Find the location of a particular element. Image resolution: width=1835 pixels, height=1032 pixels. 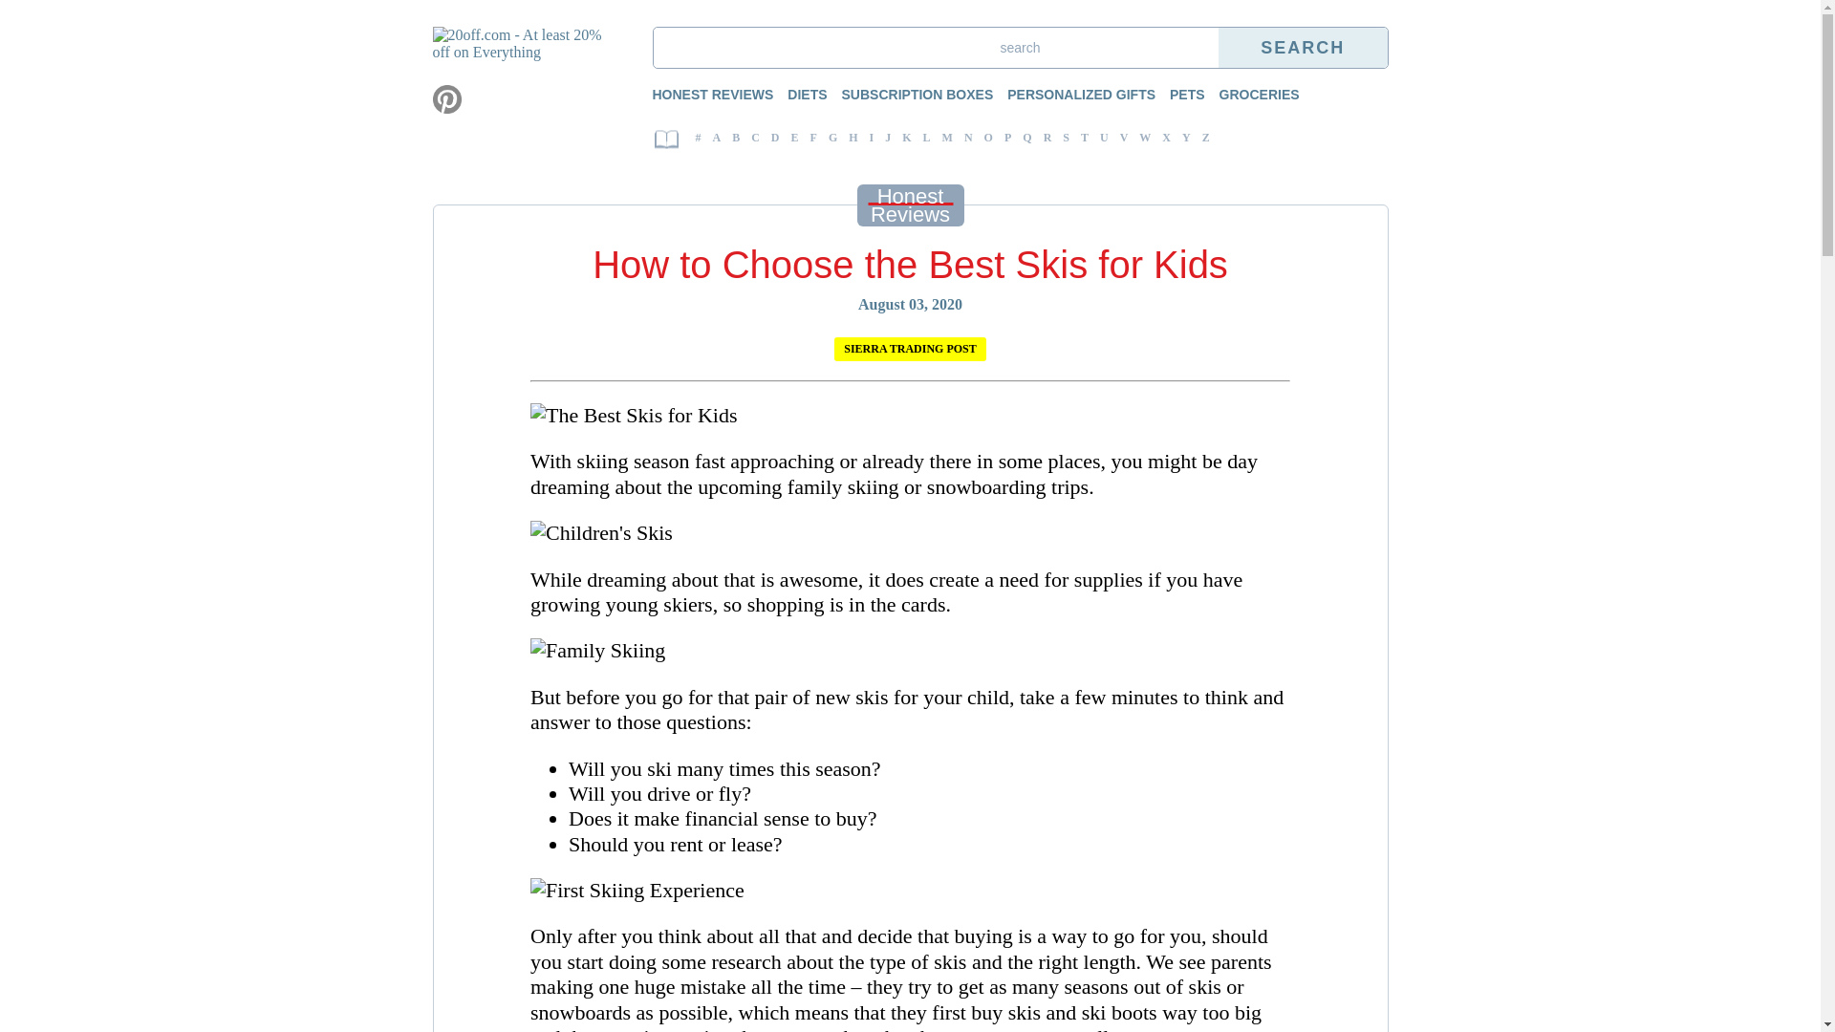

E is located at coordinates (795, 138).